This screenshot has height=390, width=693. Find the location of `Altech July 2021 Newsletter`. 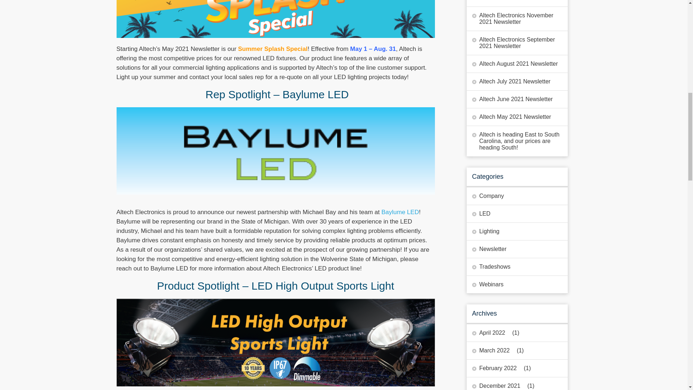

Altech July 2021 Newsletter is located at coordinates (511, 81).